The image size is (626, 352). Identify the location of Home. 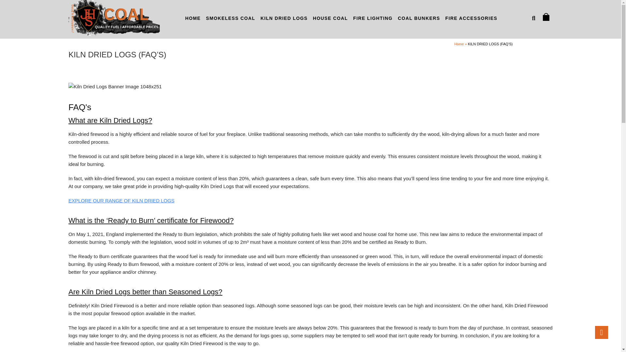
(459, 44).